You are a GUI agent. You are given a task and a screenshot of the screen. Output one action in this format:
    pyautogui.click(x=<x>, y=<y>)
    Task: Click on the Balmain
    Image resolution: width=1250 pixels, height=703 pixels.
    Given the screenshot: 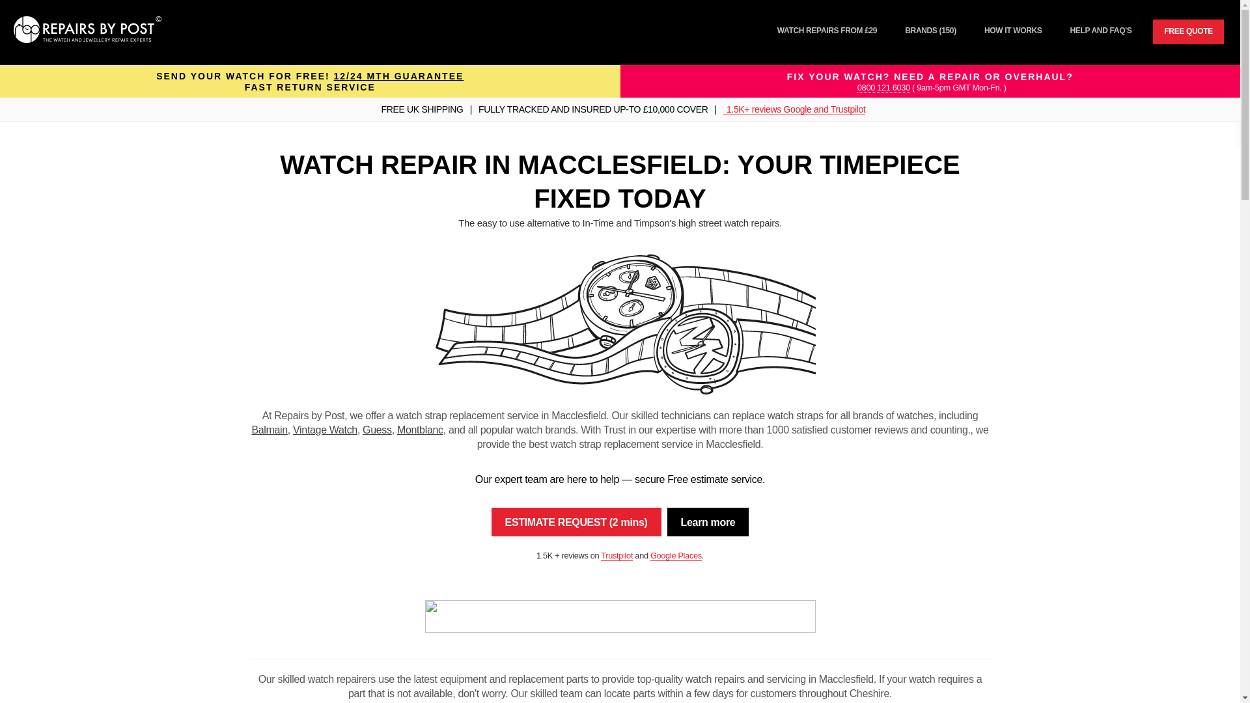 What is the action you would take?
    pyautogui.click(x=269, y=430)
    